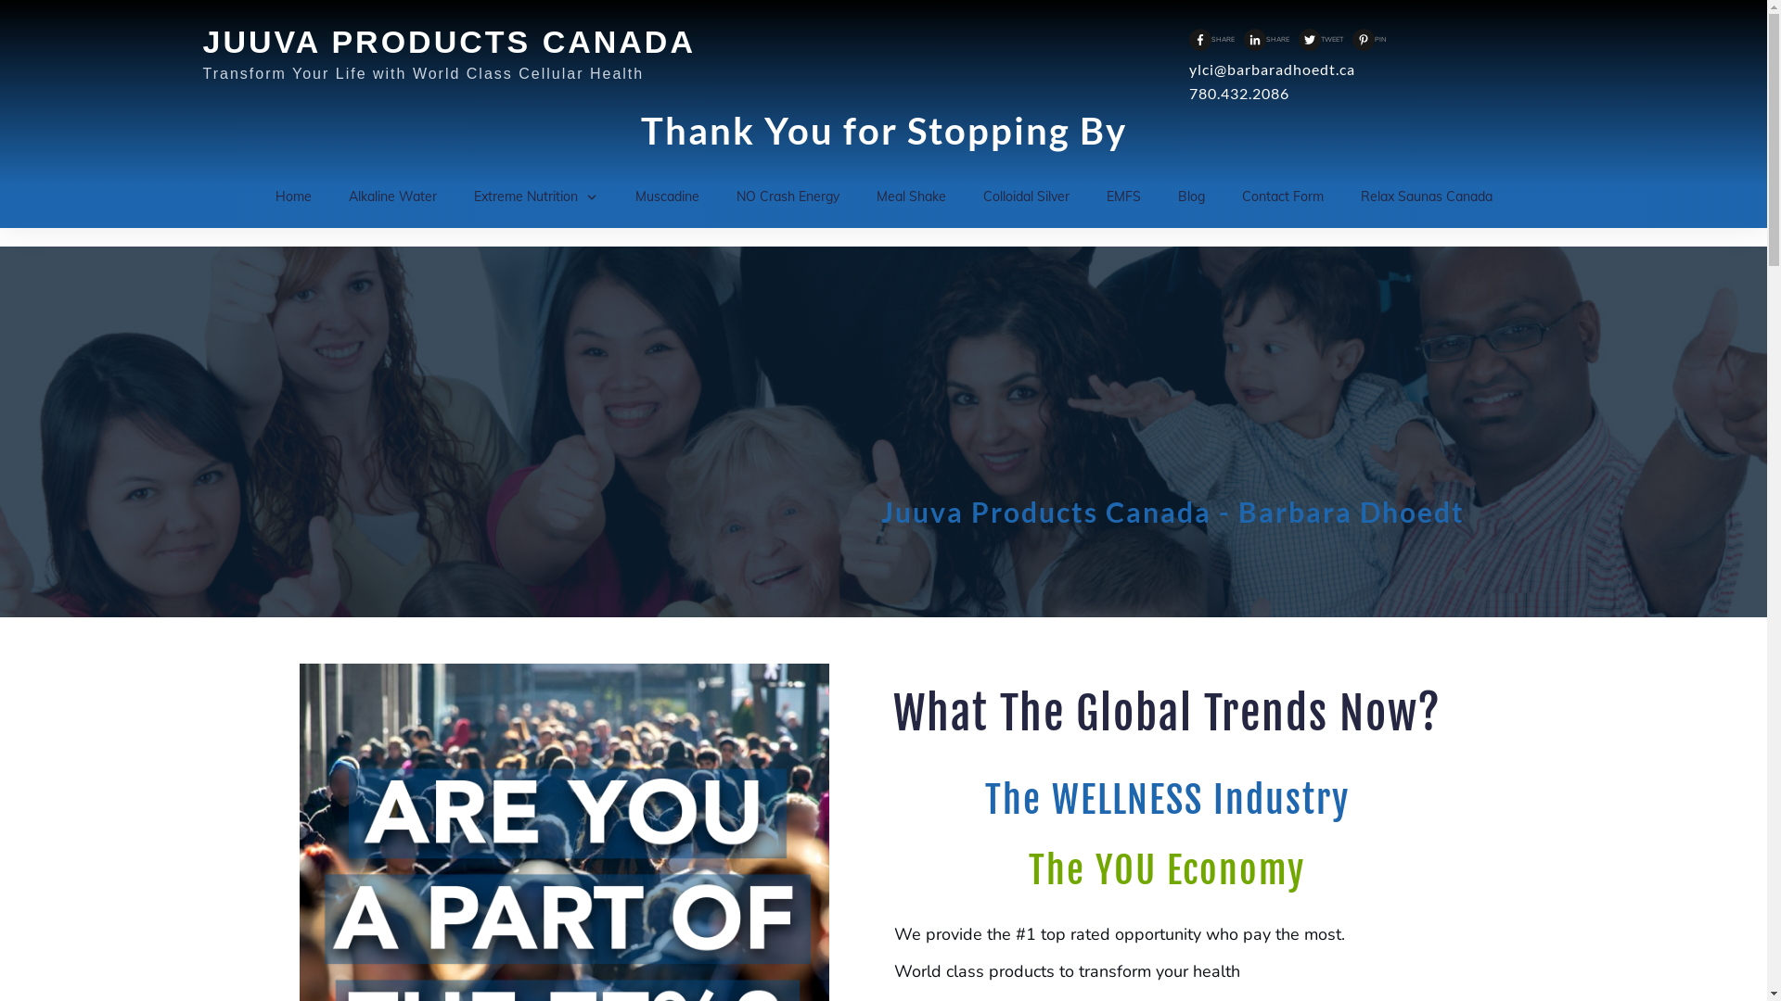 The image size is (1781, 1001). Describe the element at coordinates (1369, 40) in the screenshot. I see `PIN` at that location.